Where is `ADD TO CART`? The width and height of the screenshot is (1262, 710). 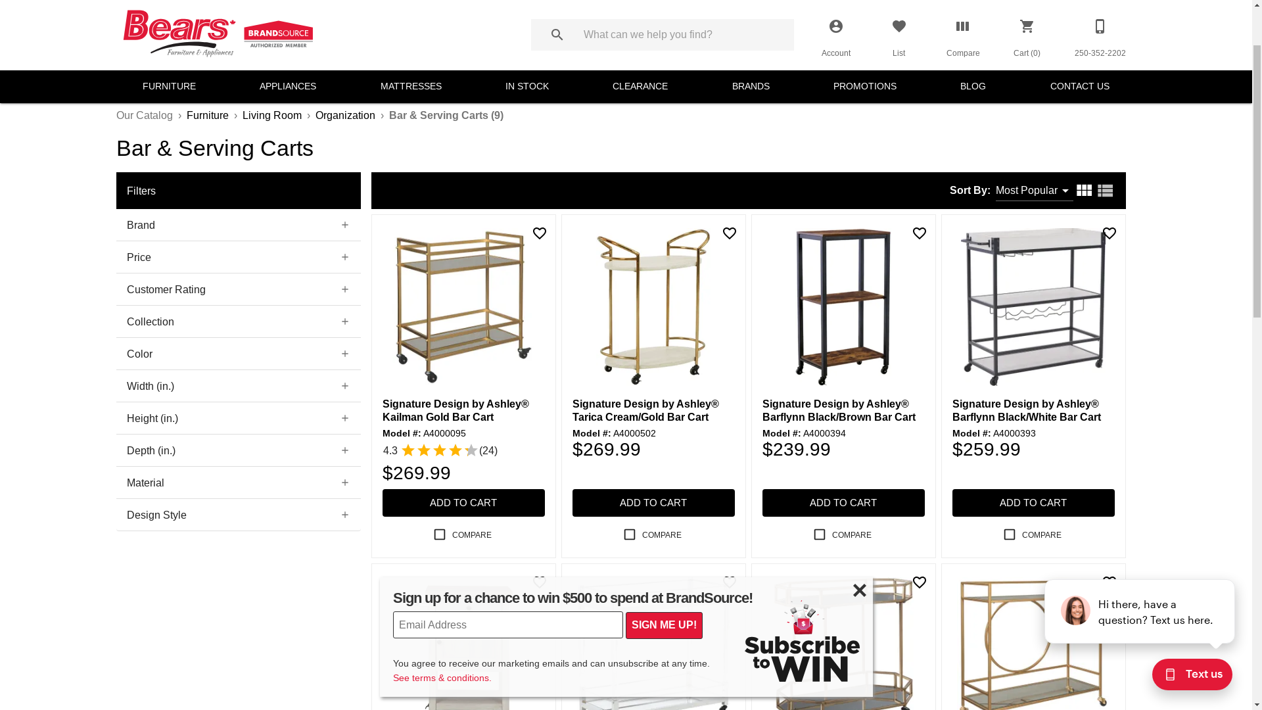
ADD TO CART is located at coordinates (653, 597).